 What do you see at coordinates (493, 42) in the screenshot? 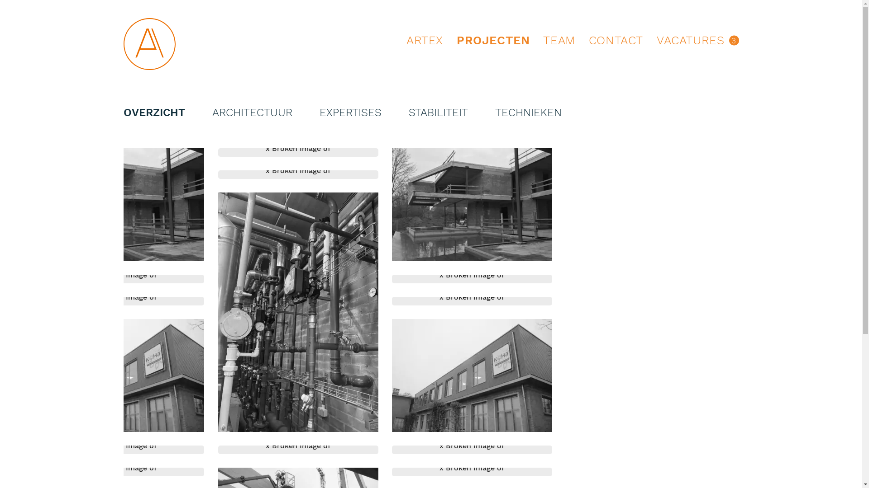
I see `PROJECTEN` at bounding box center [493, 42].